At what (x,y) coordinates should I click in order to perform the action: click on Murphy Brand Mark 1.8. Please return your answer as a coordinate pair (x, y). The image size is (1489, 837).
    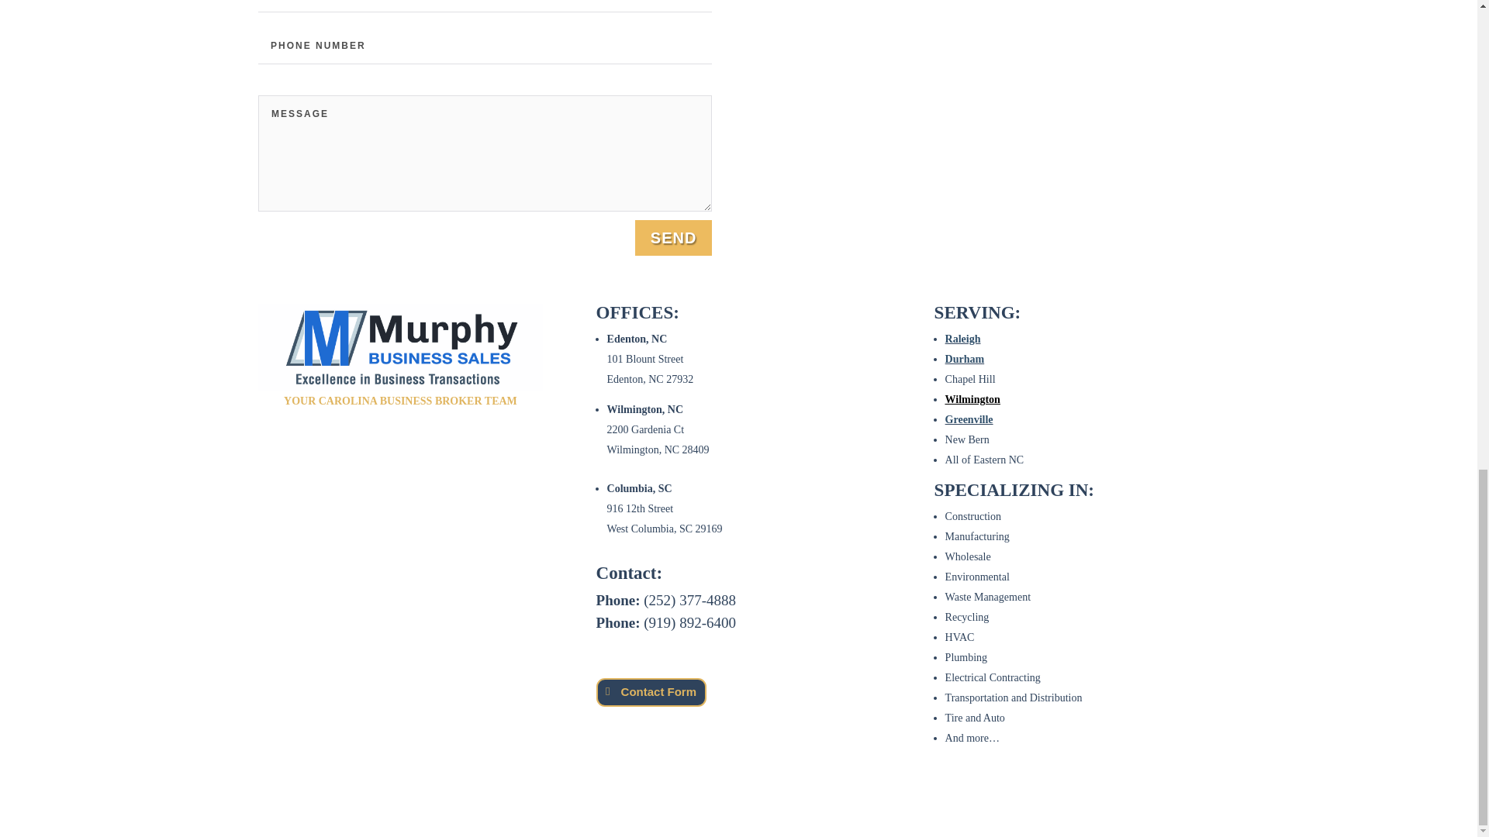
    Looking at the image, I should click on (400, 347).